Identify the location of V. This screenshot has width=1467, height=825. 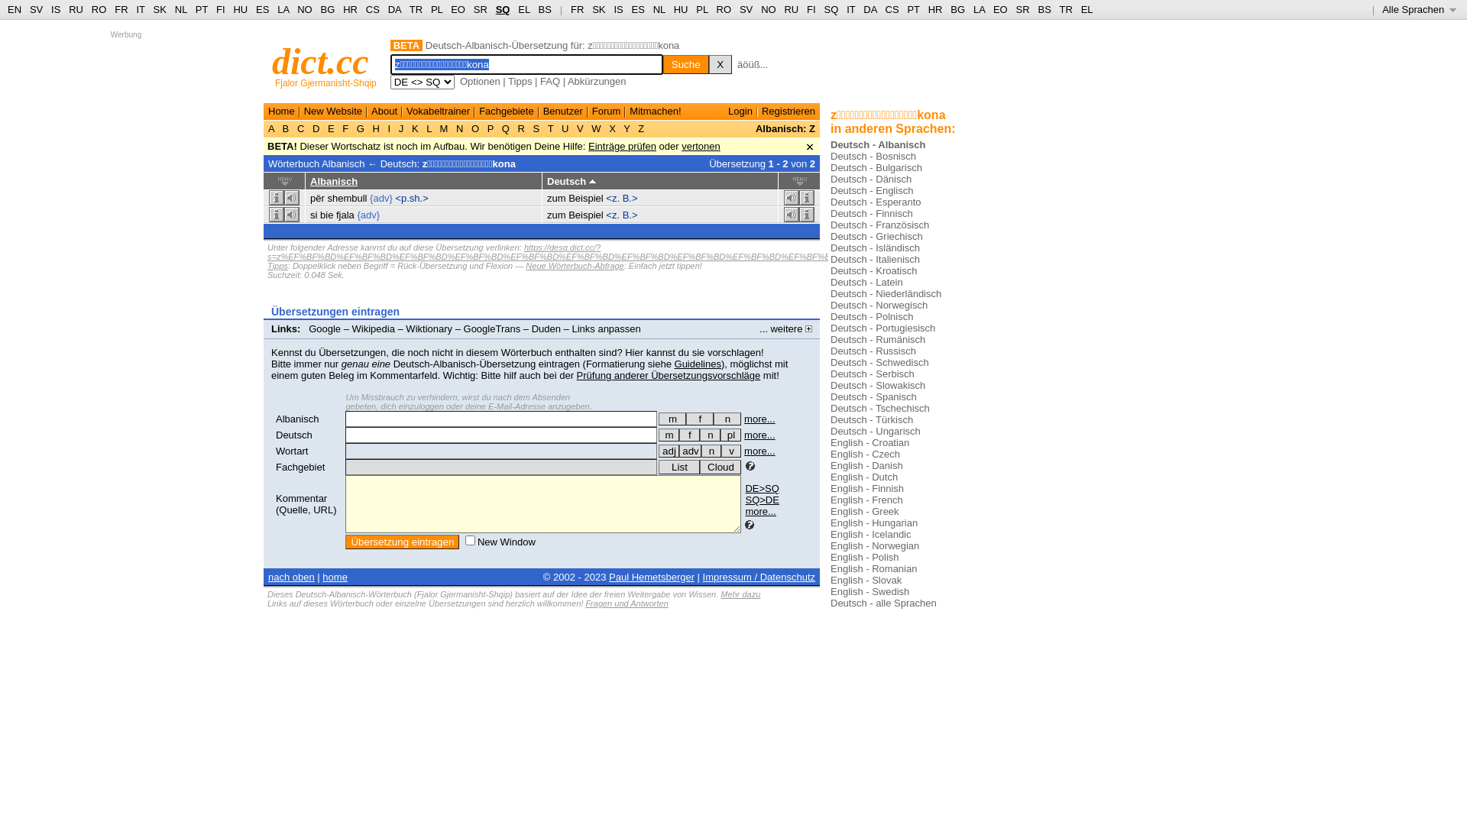
(580, 128).